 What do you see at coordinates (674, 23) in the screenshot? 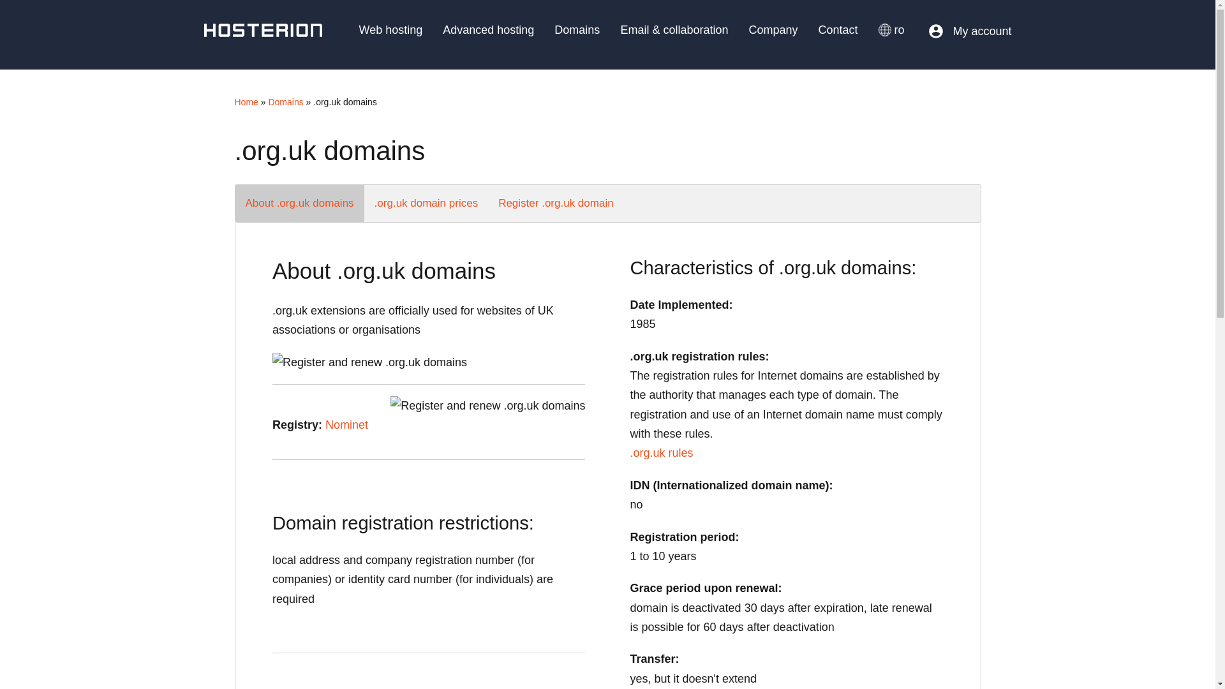
I see `Email and collaboration solutions` at bounding box center [674, 23].